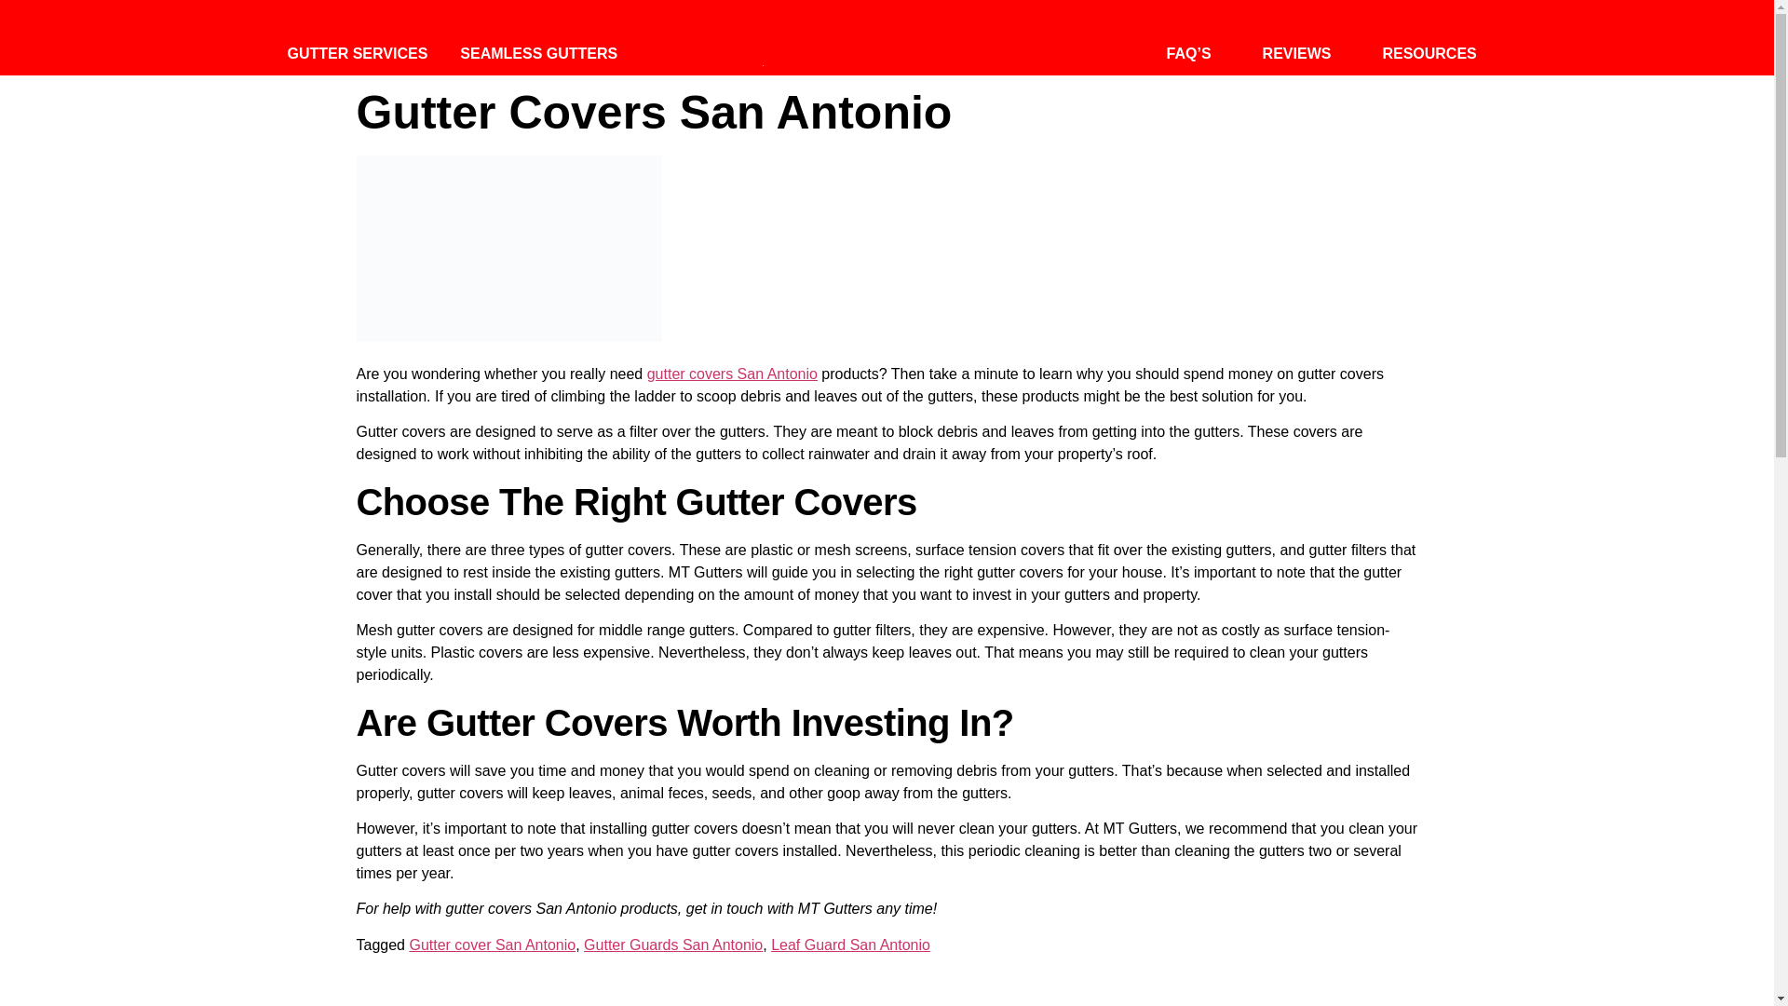 The image size is (1788, 1006). I want to click on SEAMLESS GUTTERS, so click(538, 54).